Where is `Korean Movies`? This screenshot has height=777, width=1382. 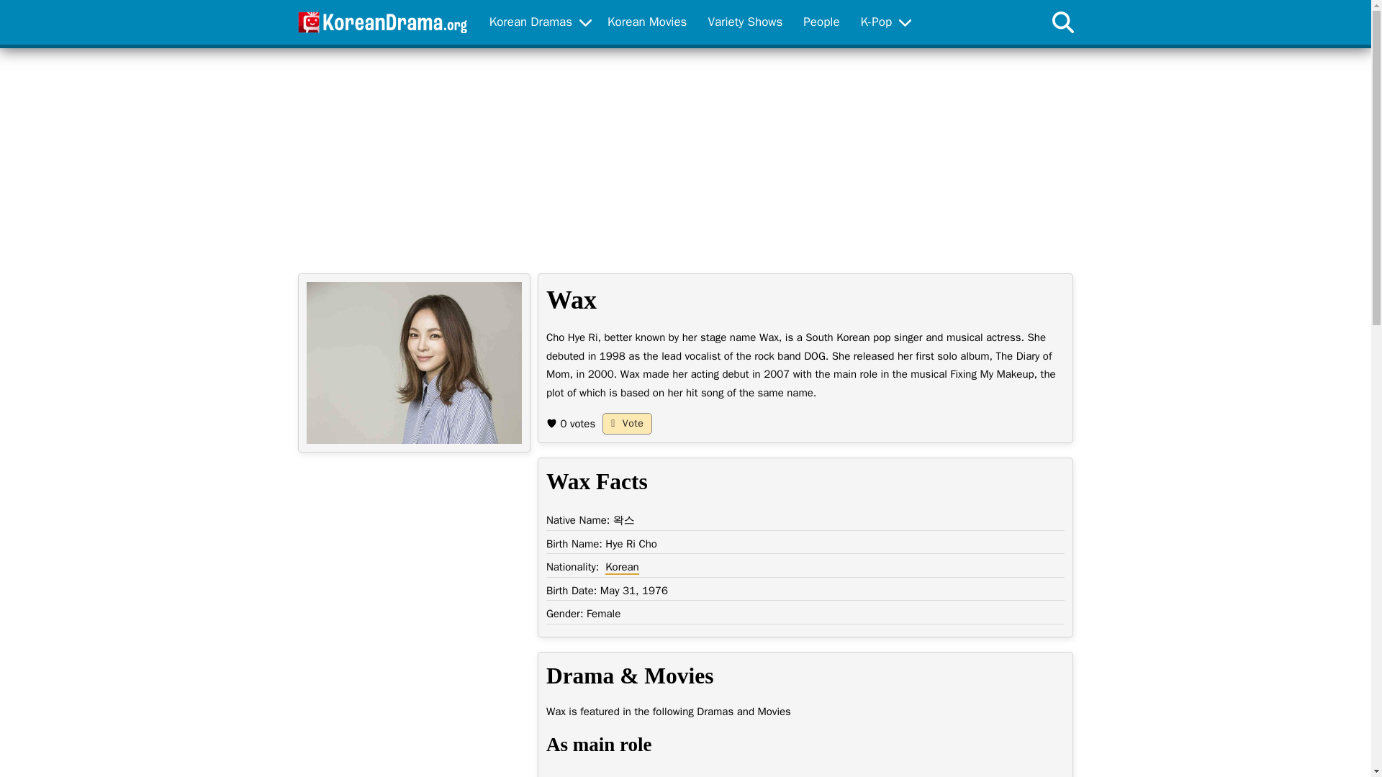 Korean Movies is located at coordinates (646, 23).